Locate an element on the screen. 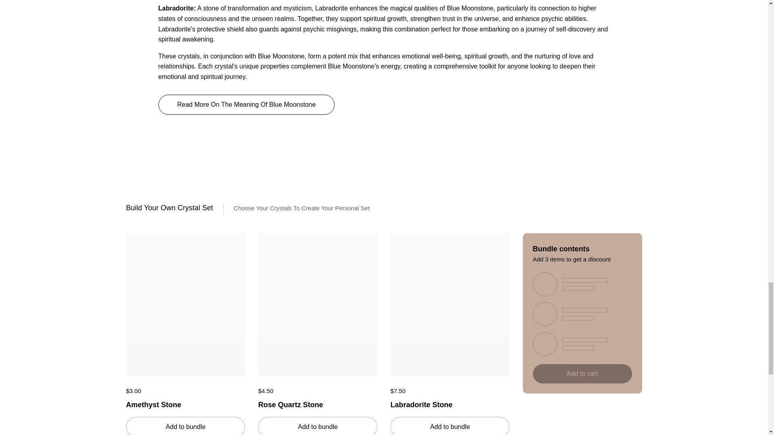 This screenshot has height=435, width=774. Labradorite Stone is located at coordinates (449, 403).